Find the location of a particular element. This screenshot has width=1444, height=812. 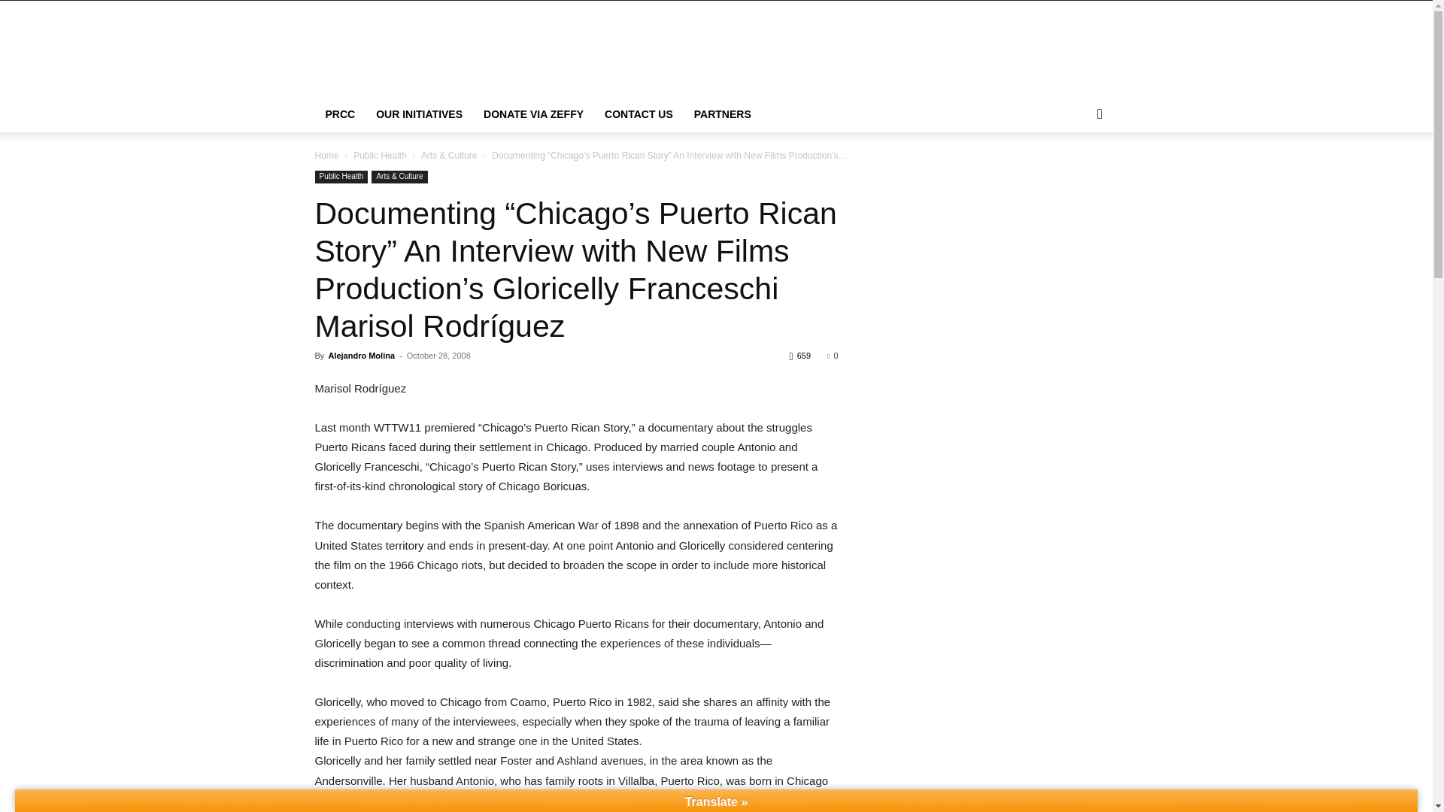

OUR INITIATIVES is located at coordinates (419, 114).